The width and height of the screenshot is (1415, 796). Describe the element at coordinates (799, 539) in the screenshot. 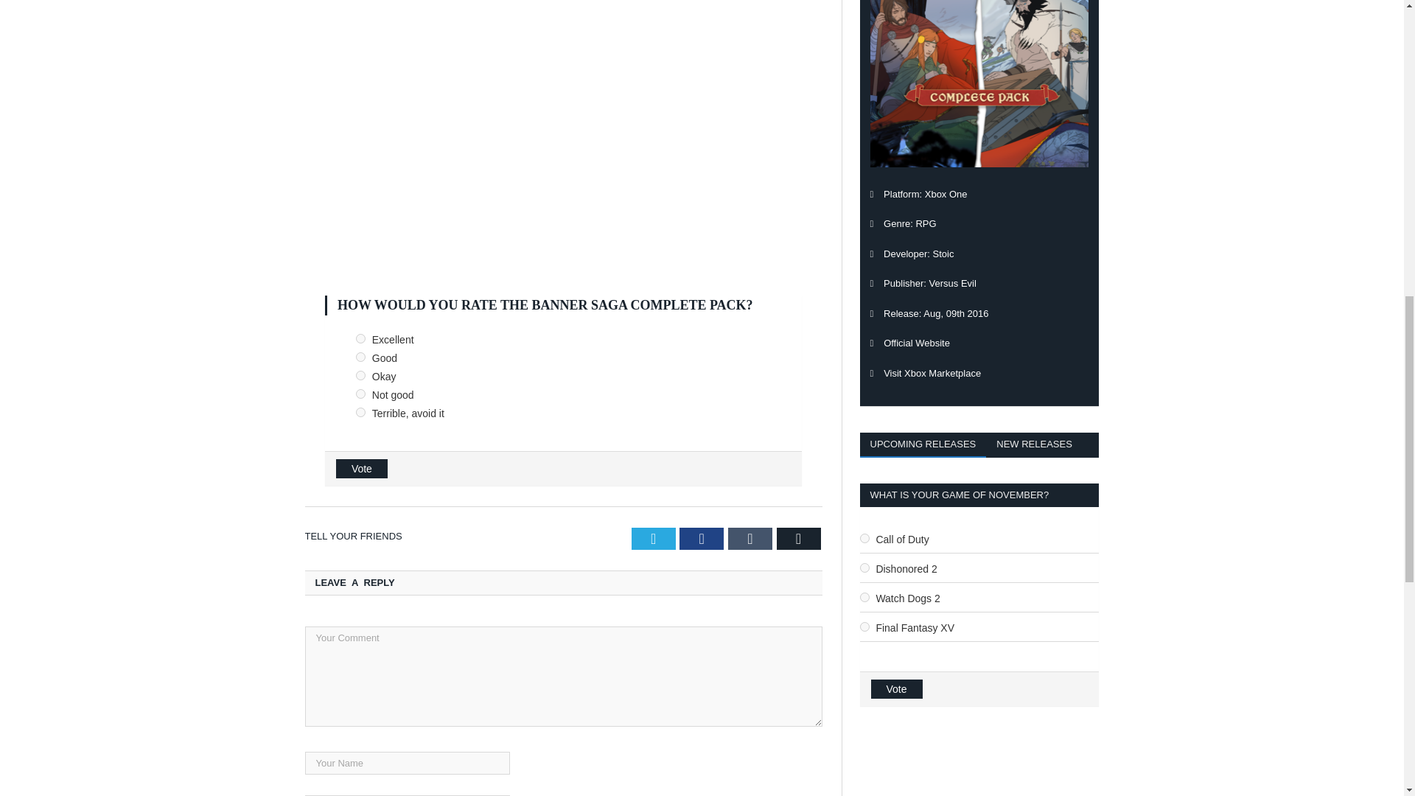

I see `Email` at that location.